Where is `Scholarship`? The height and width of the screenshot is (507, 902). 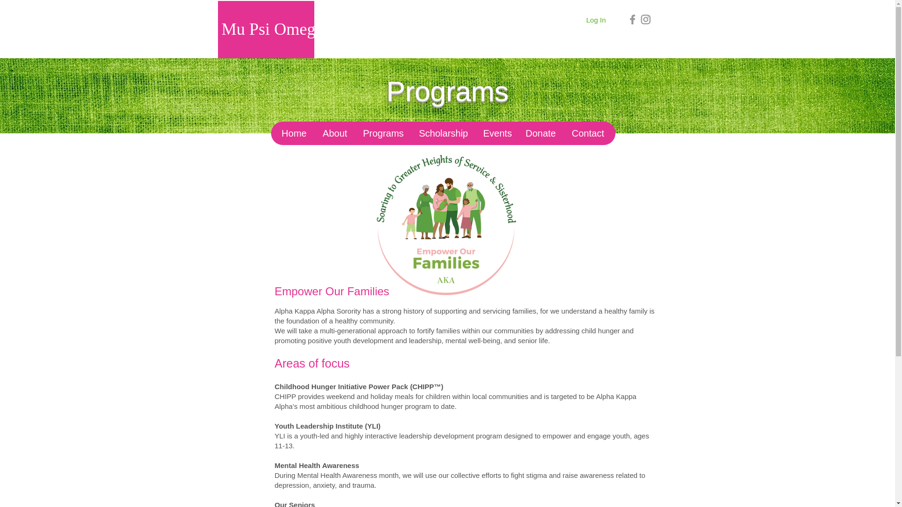
Scholarship is located at coordinates (443, 133).